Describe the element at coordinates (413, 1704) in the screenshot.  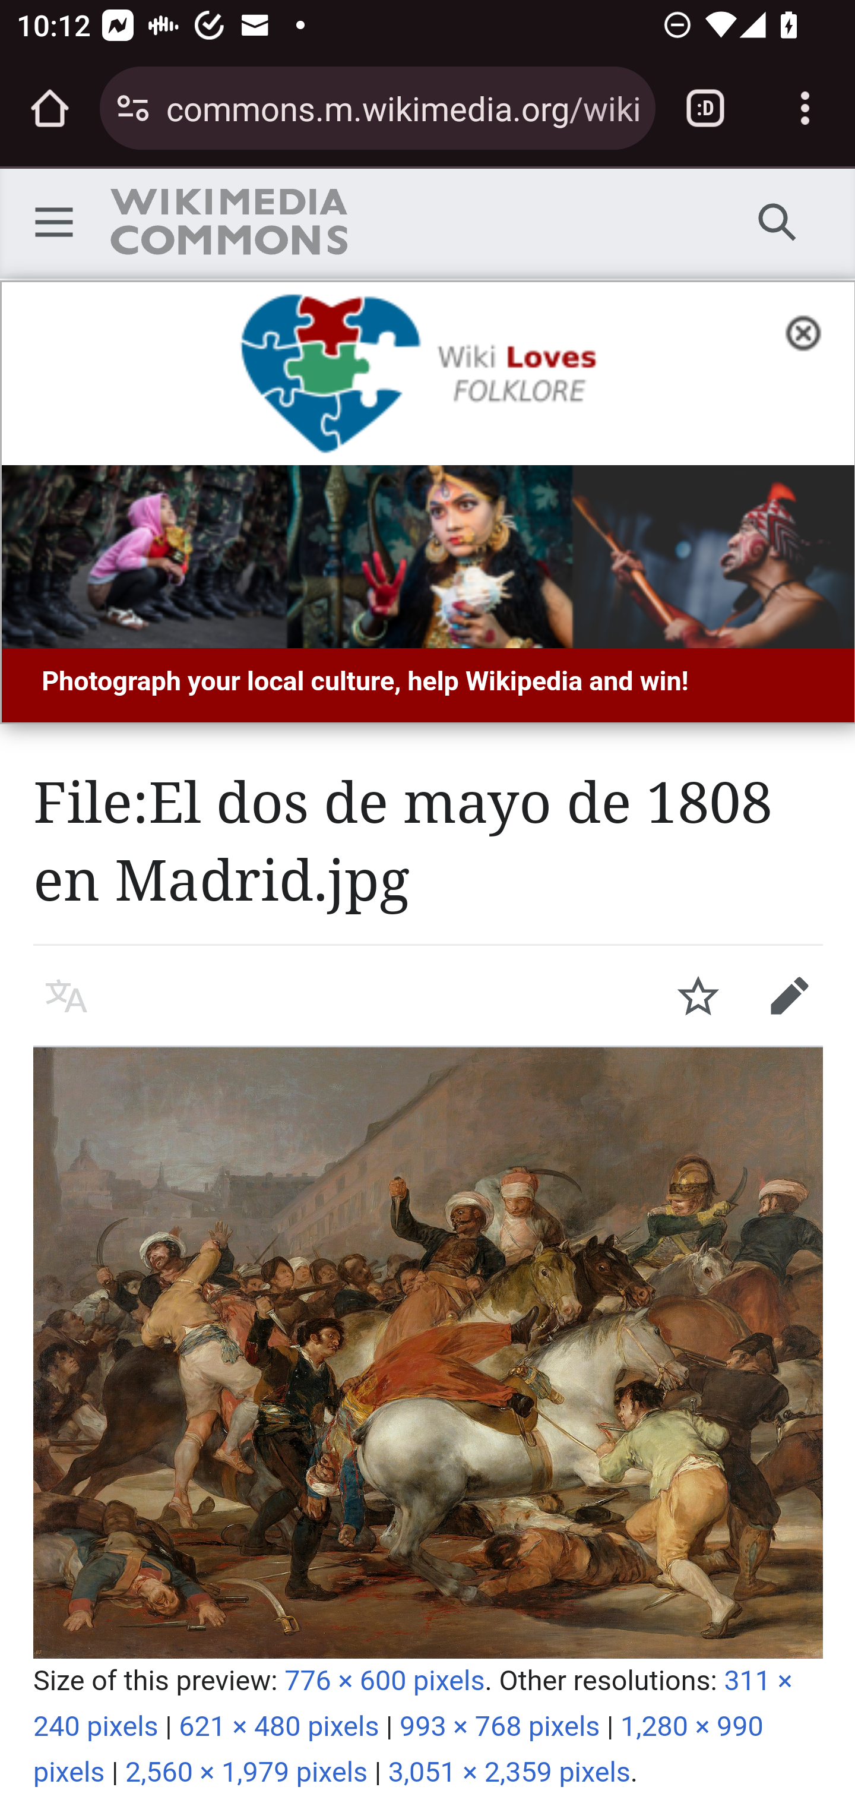
I see `311 × 240 pixels` at that location.